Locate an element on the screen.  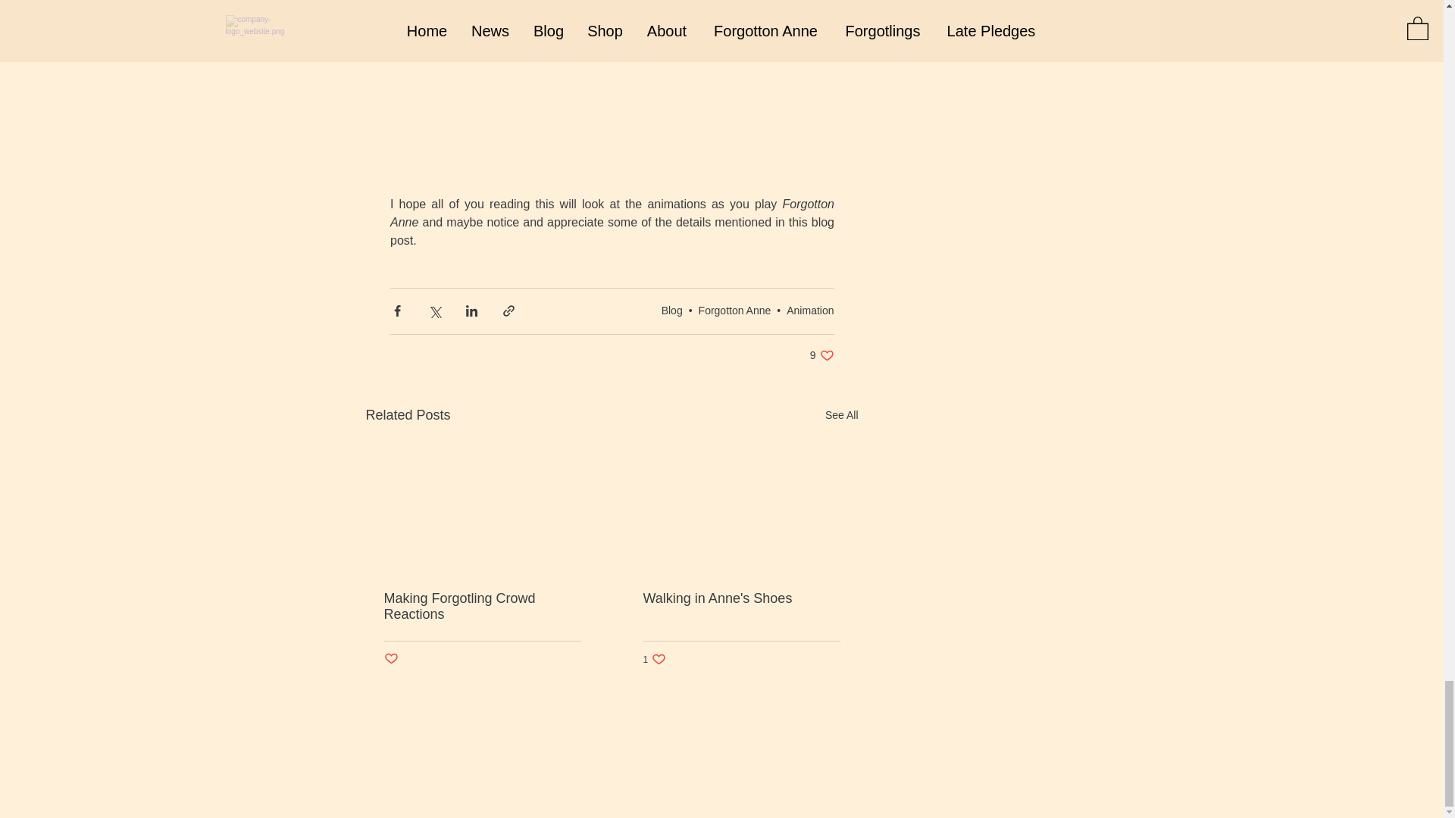
Walking in Anne's Shoes is located at coordinates (741, 598).